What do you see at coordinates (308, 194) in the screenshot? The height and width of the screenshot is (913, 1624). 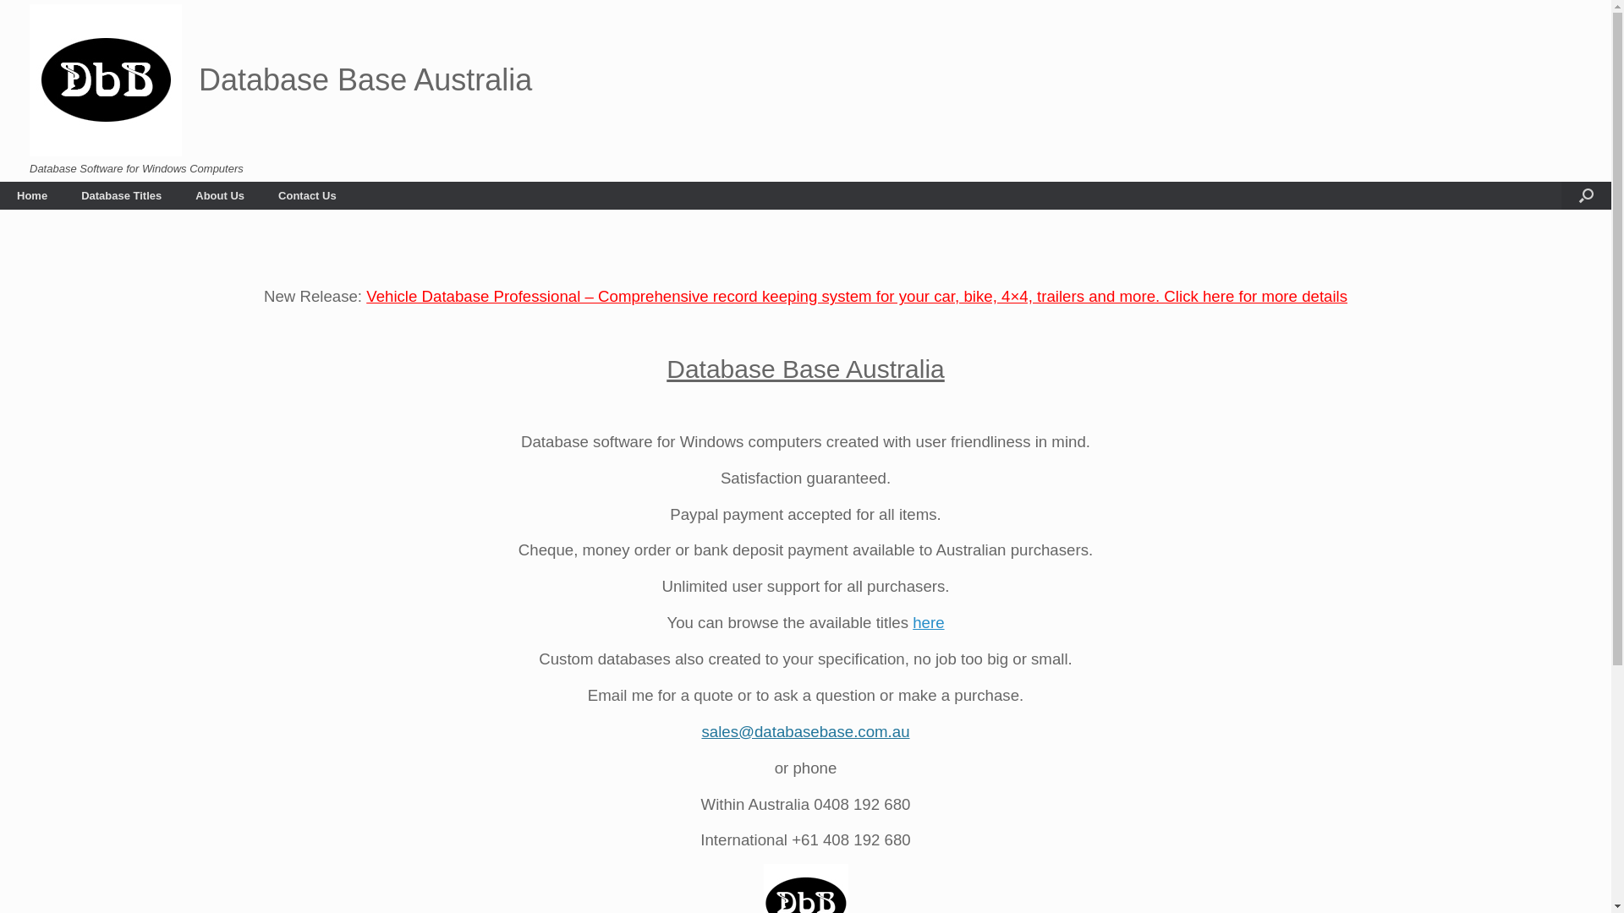 I see `Contact Us` at bounding box center [308, 194].